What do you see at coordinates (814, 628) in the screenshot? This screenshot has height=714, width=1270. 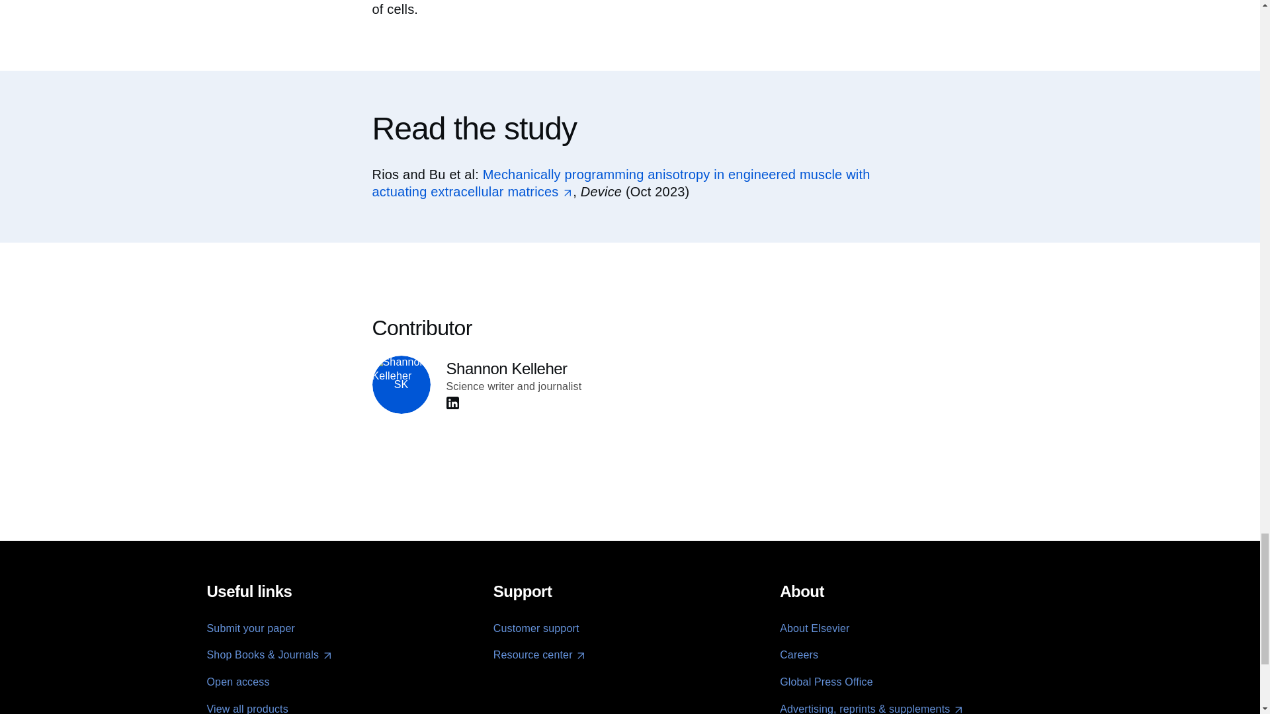 I see `About Elsevier` at bounding box center [814, 628].